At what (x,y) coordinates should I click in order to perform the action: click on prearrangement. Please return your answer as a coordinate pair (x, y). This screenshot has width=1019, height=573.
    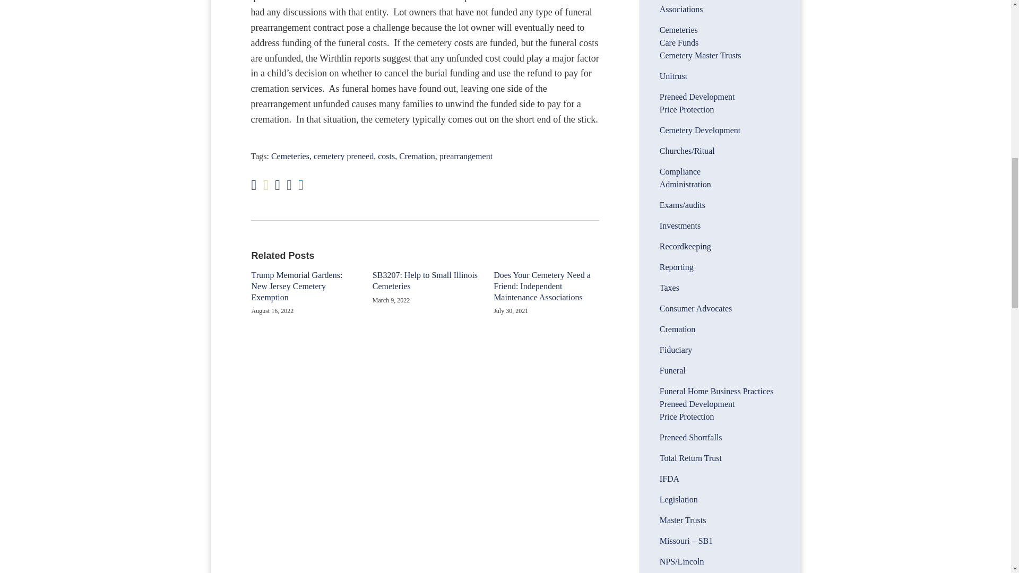
    Looking at the image, I should click on (465, 156).